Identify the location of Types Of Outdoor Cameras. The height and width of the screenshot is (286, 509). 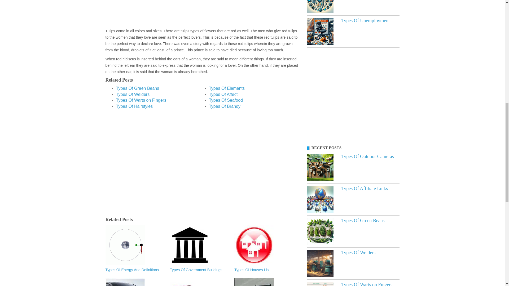
(368, 156).